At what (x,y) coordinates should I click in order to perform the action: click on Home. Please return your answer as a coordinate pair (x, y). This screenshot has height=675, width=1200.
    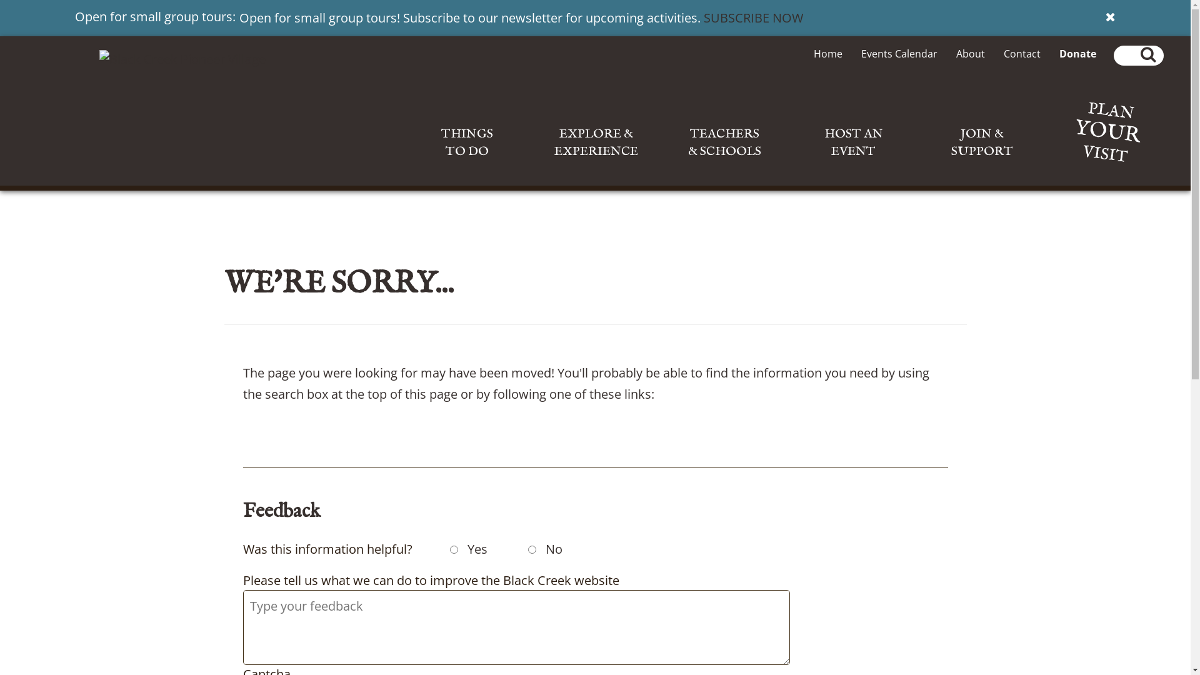
    Looking at the image, I should click on (828, 54).